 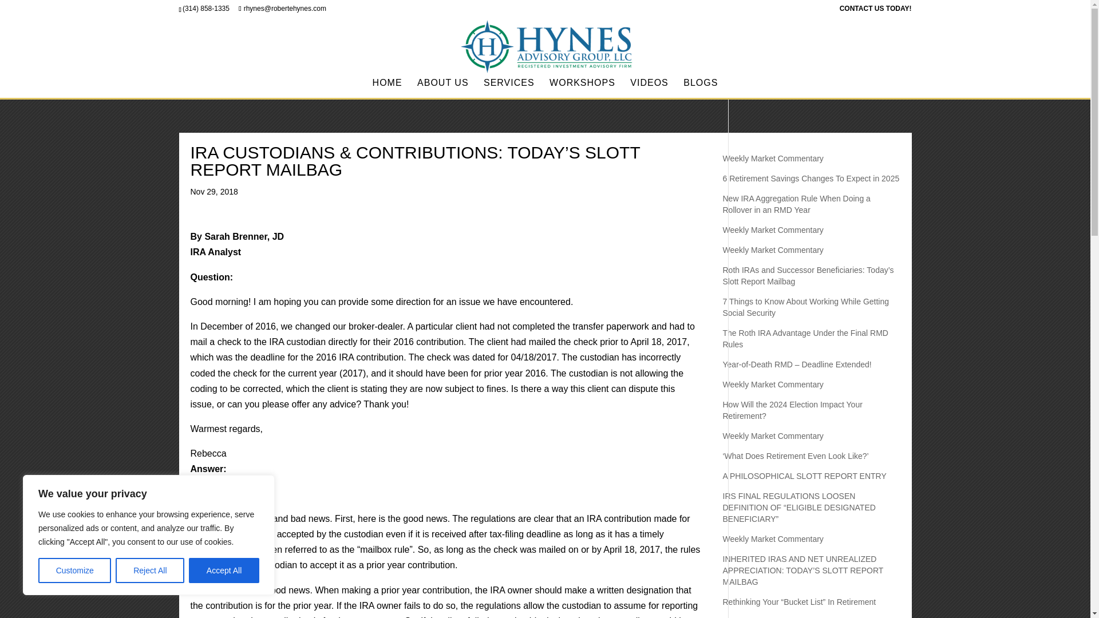 I want to click on SERVICES, so click(x=508, y=88).